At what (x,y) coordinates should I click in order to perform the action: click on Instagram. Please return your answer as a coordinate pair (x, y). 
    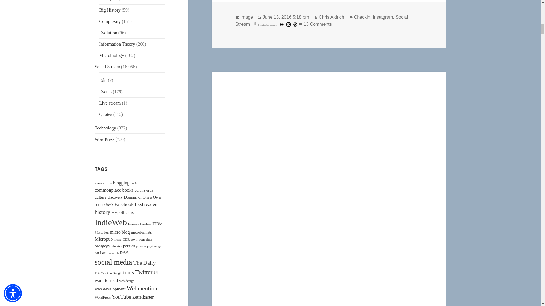
    Looking at the image, I should click on (288, 24).